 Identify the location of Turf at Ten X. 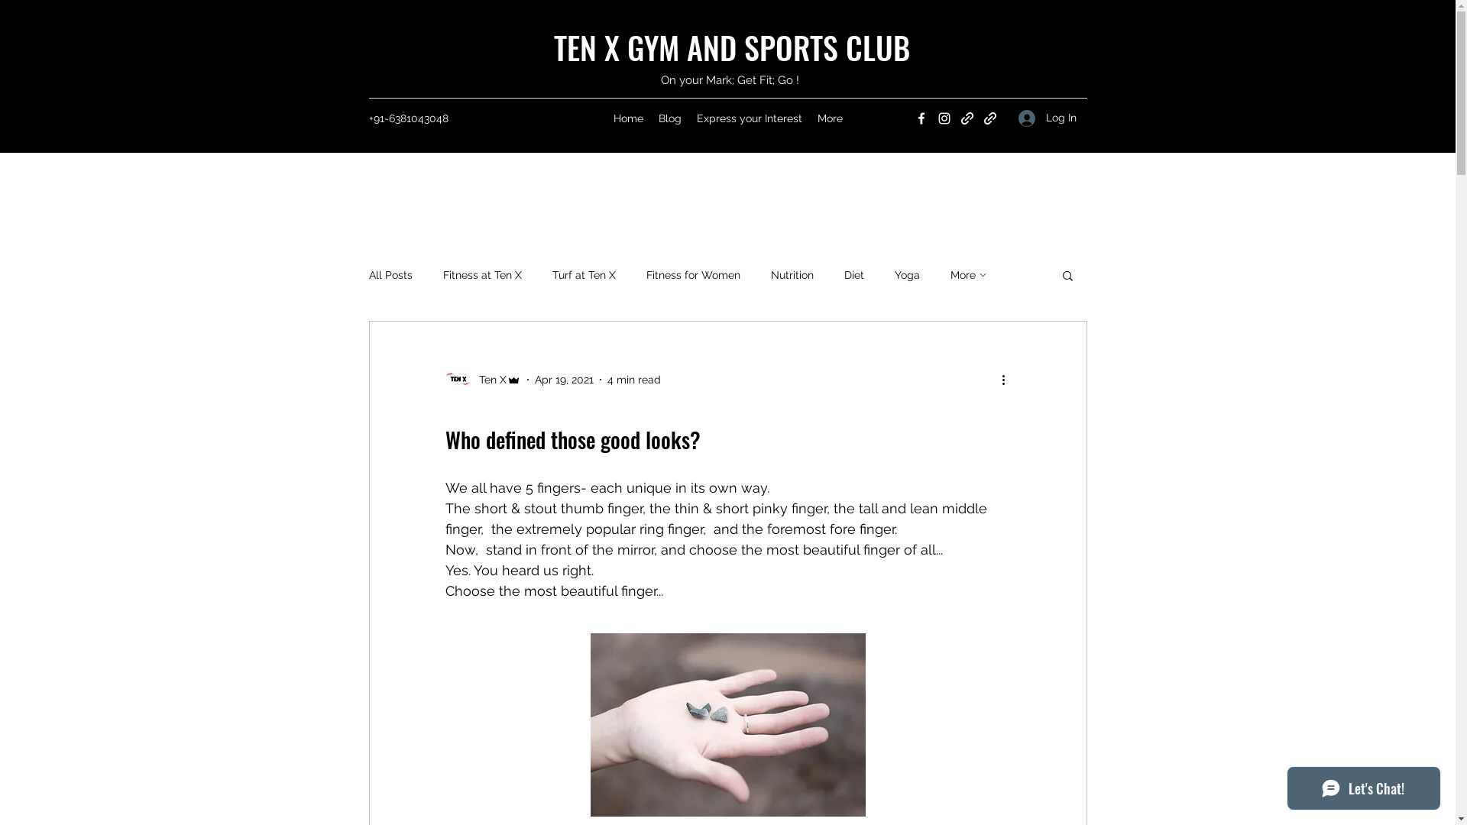
(584, 275).